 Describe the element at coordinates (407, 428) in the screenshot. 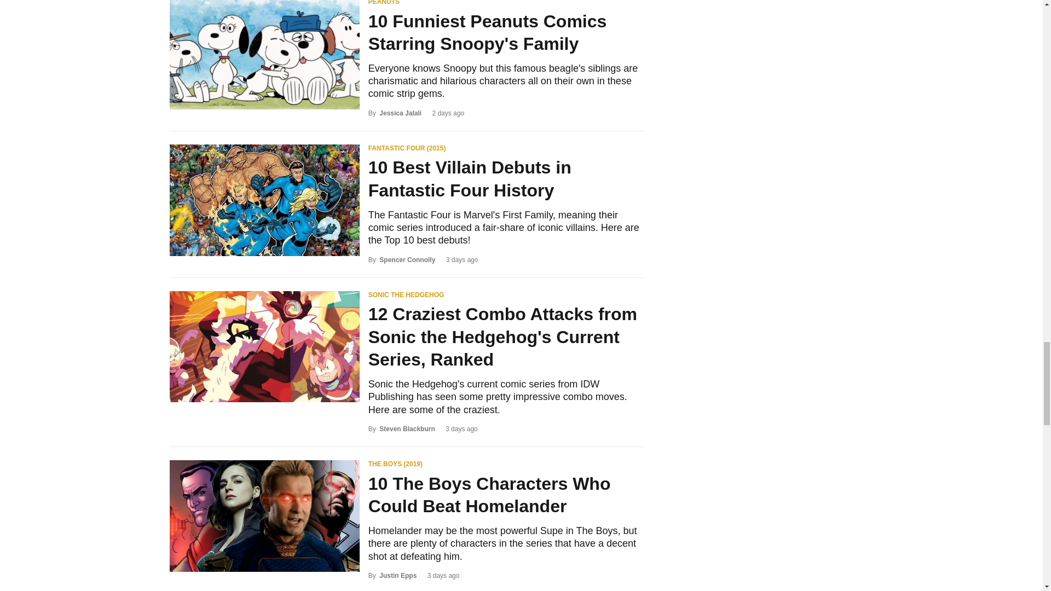

I see `Posts by Steven Blackburn` at that location.